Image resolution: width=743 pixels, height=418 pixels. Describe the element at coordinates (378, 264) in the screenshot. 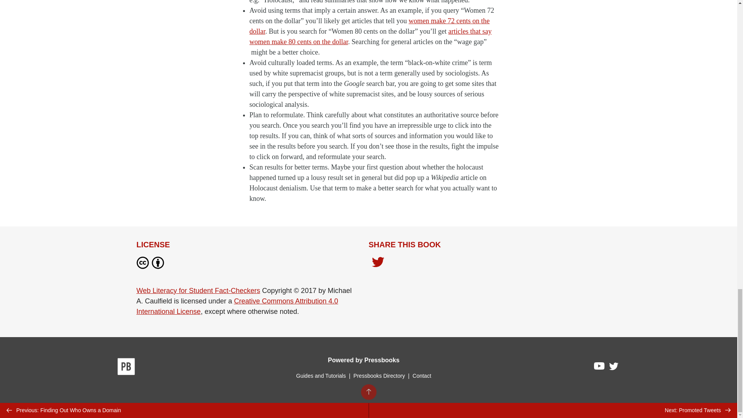

I see `Share on Twitter` at that location.